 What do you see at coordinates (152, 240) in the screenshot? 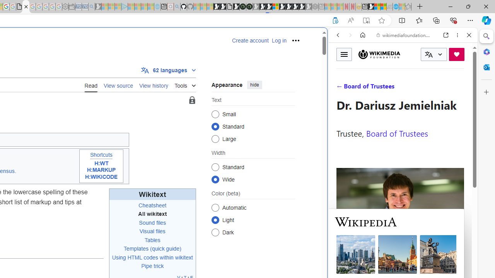
I see `Tables` at bounding box center [152, 240].